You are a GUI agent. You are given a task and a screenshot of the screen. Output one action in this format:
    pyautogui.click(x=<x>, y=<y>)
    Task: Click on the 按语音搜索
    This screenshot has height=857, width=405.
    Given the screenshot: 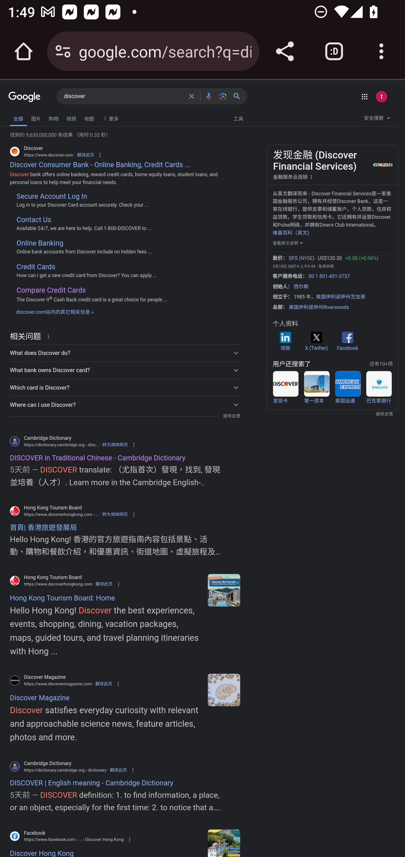 What is the action you would take?
    pyautogui.click(x=208, y=96)
    